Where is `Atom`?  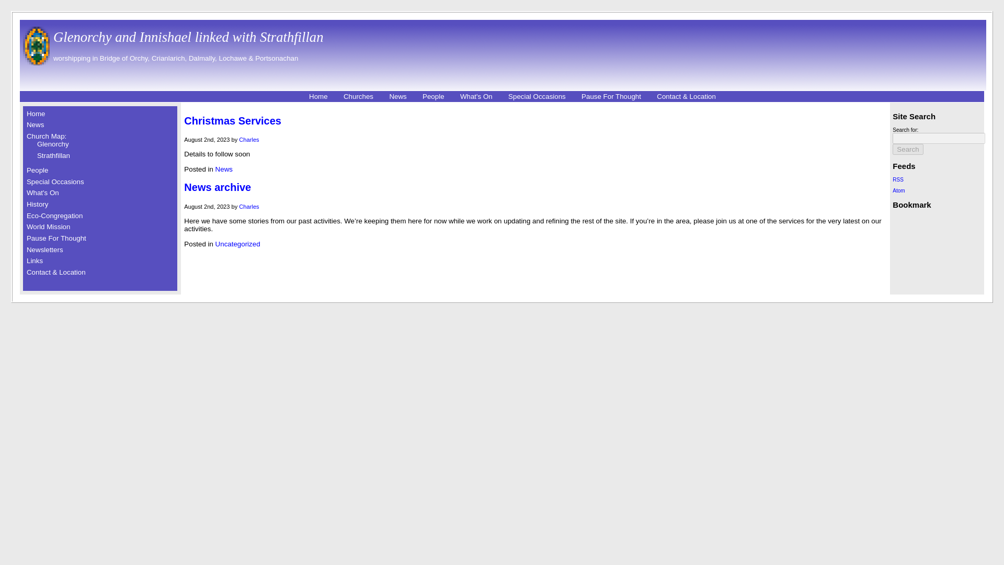
Atom is located at coordinates (898, 190).